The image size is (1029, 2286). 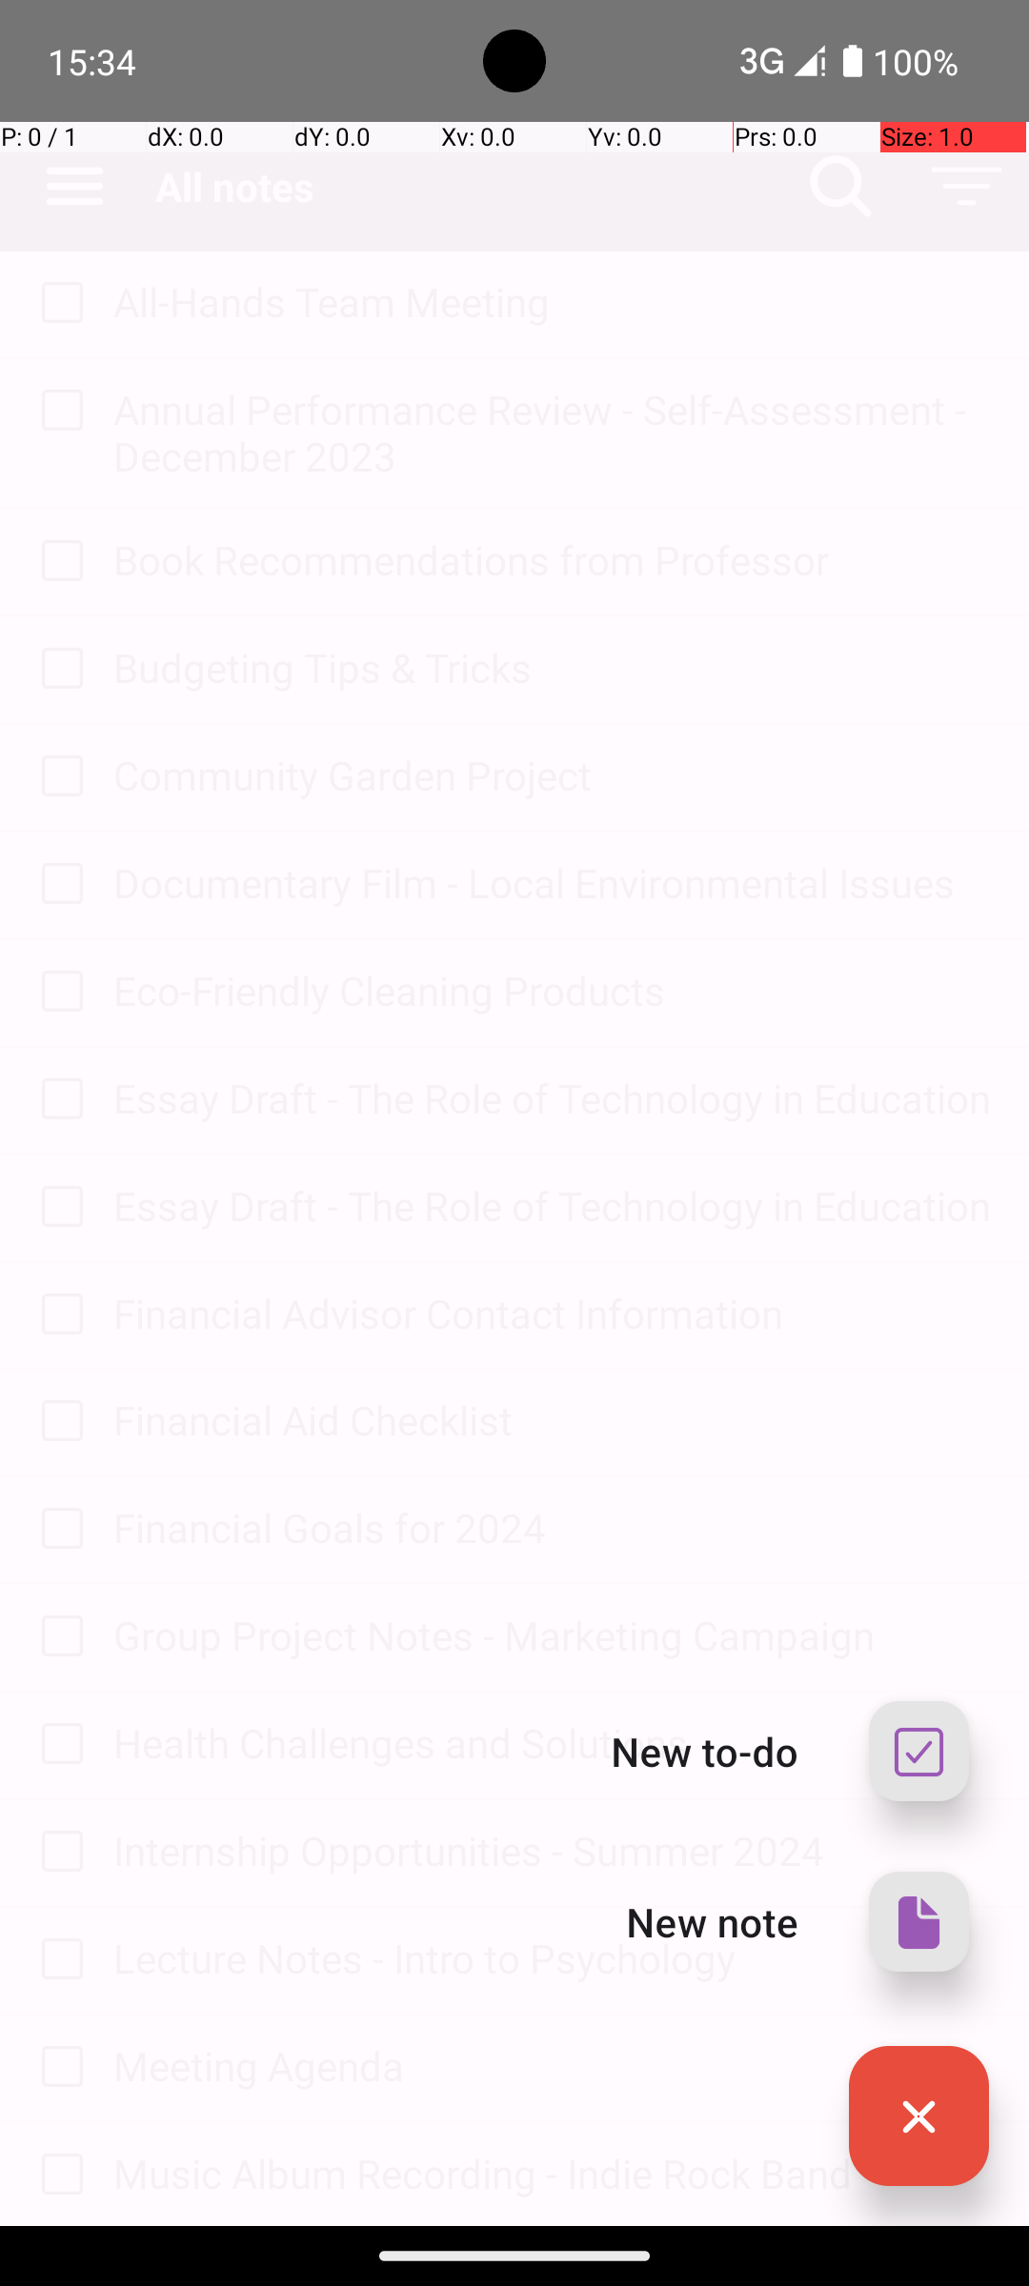 What do you see at coordinates (57, 1100) in the screenshot?
I see `to-do: Essay Draft - The Role of Technology in Education` at bounding box center [57, 1100].